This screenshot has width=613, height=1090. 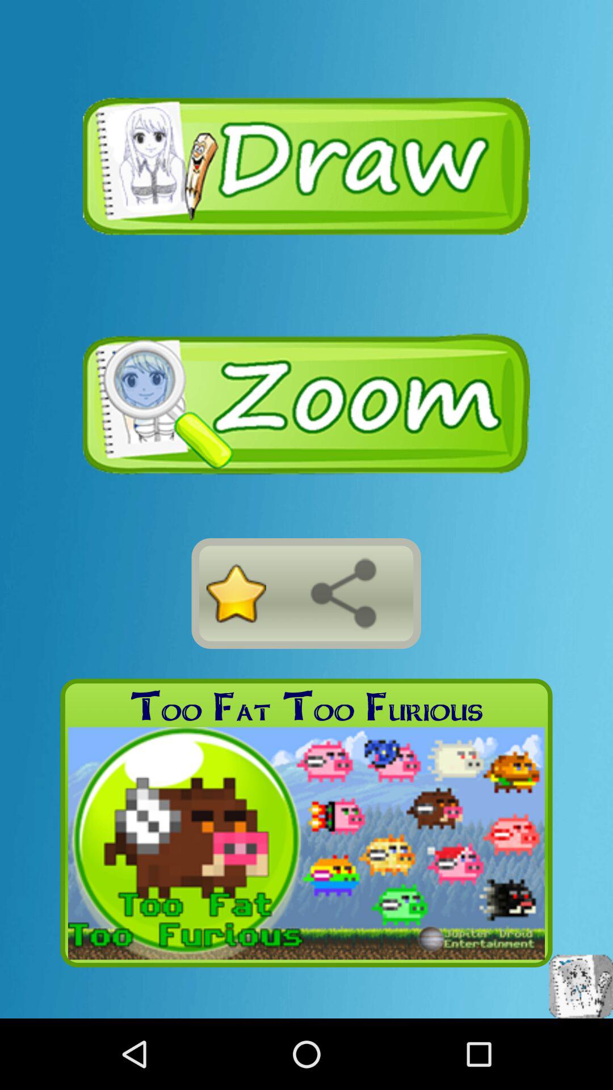 I want to click on zoom in, so click(x=306, y=404).